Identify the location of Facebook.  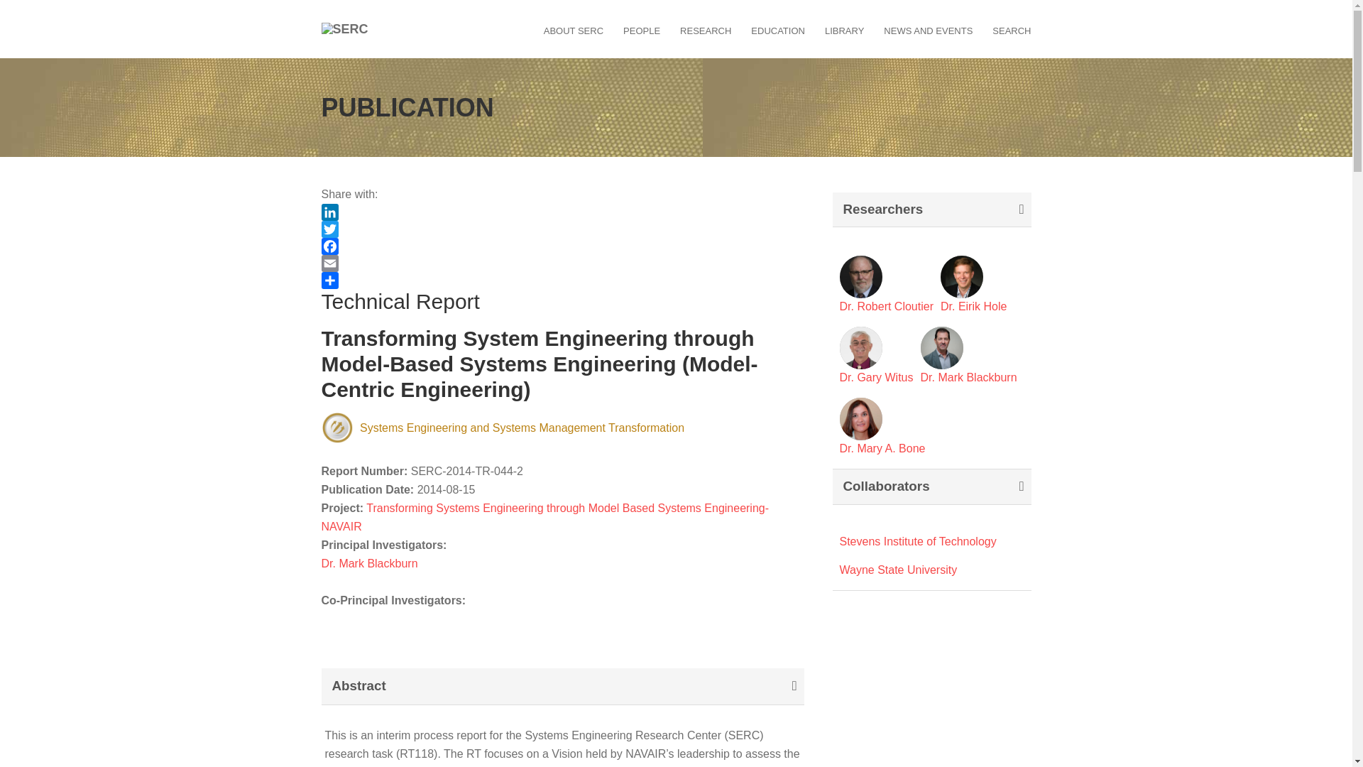
(562, 246).